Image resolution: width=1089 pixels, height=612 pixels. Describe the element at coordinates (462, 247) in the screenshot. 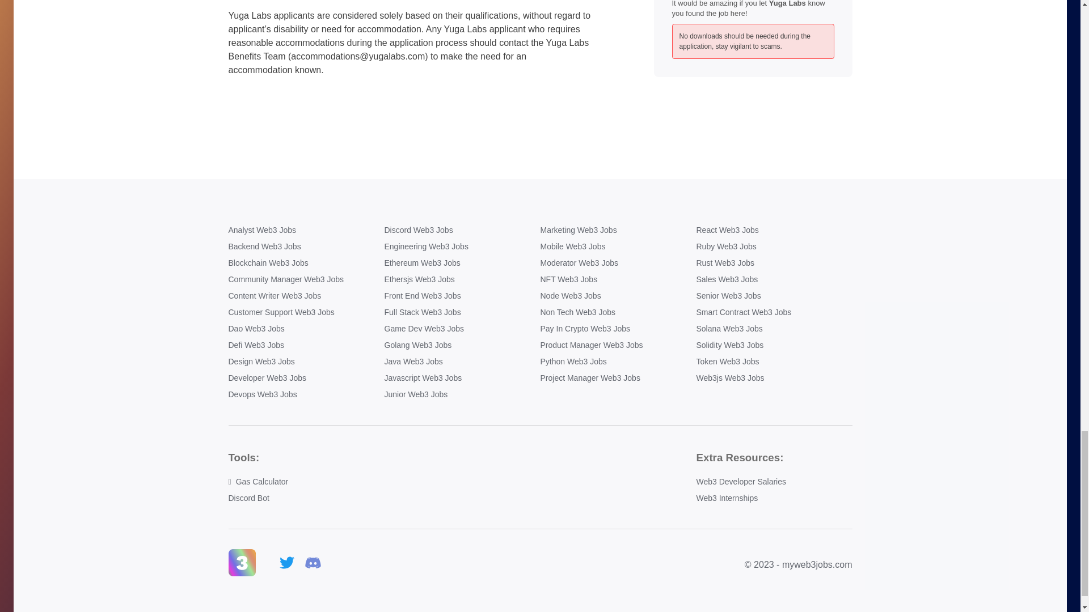

I see `Engineering Web3 Jobs` at that location.